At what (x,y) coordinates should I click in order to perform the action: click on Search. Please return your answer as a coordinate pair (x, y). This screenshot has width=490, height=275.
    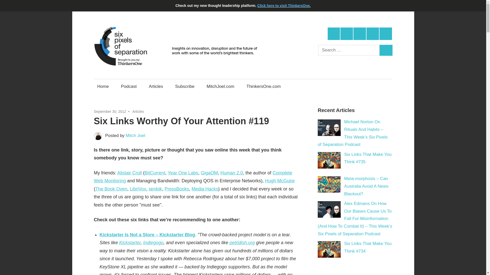
    Looking at the image, I should click on (386, 50).